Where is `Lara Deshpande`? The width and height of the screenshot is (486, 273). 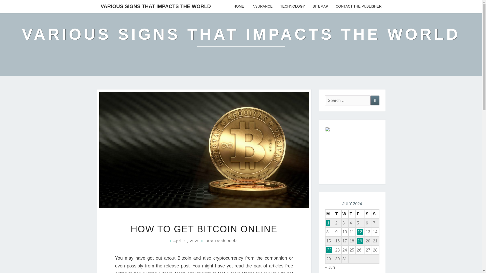 Lara Deshpande is located at coordinates (221, 241).